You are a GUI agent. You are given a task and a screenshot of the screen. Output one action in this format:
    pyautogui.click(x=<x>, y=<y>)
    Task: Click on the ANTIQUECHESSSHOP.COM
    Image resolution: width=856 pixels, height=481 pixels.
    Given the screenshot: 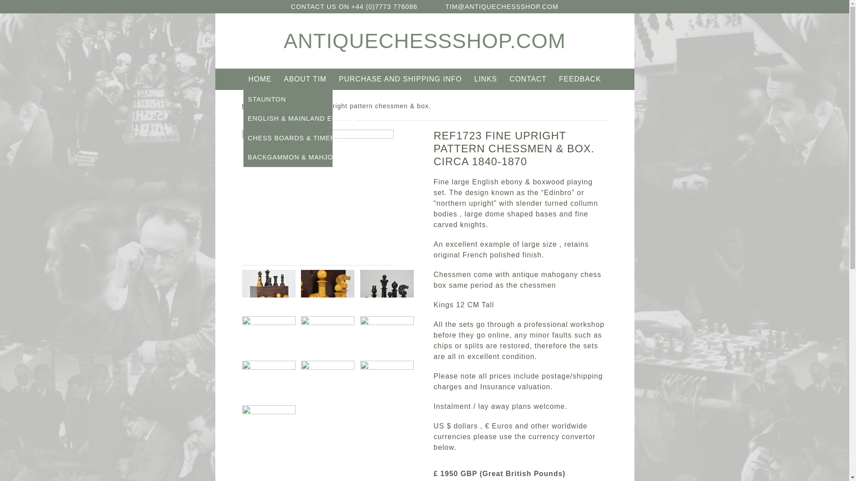 What is the action you would take?
    pyautogui.click(x=424, y=41)
    